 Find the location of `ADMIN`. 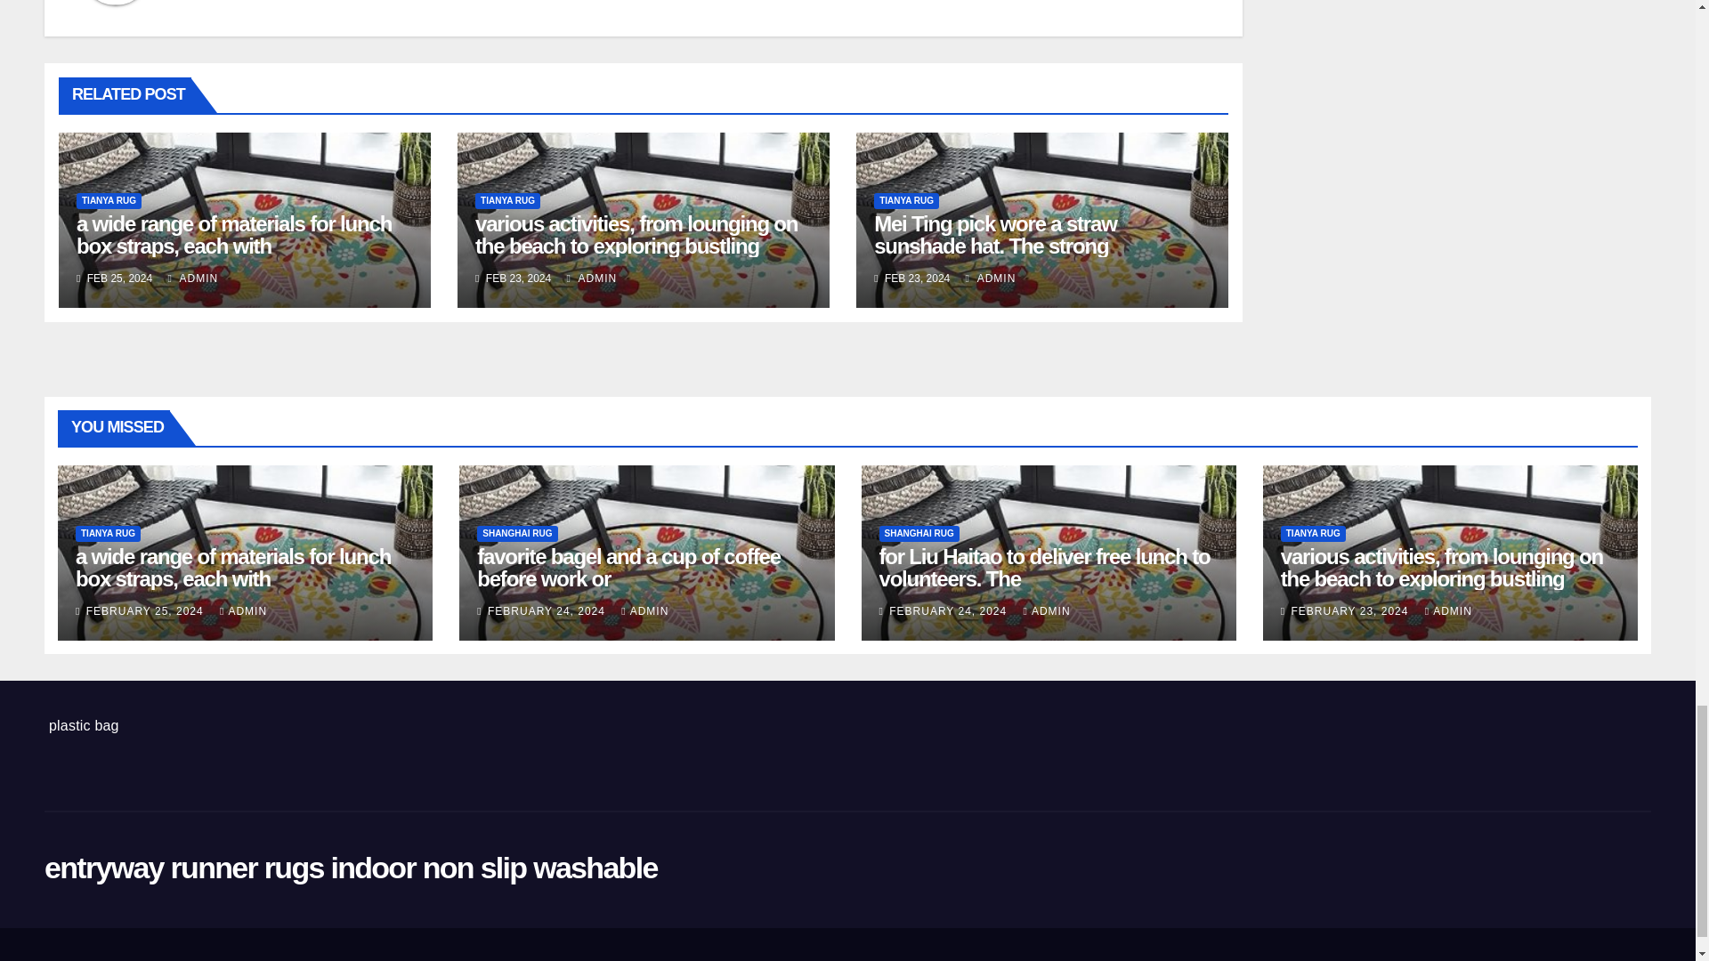

ADMIN is located at coordinates (192, 278).